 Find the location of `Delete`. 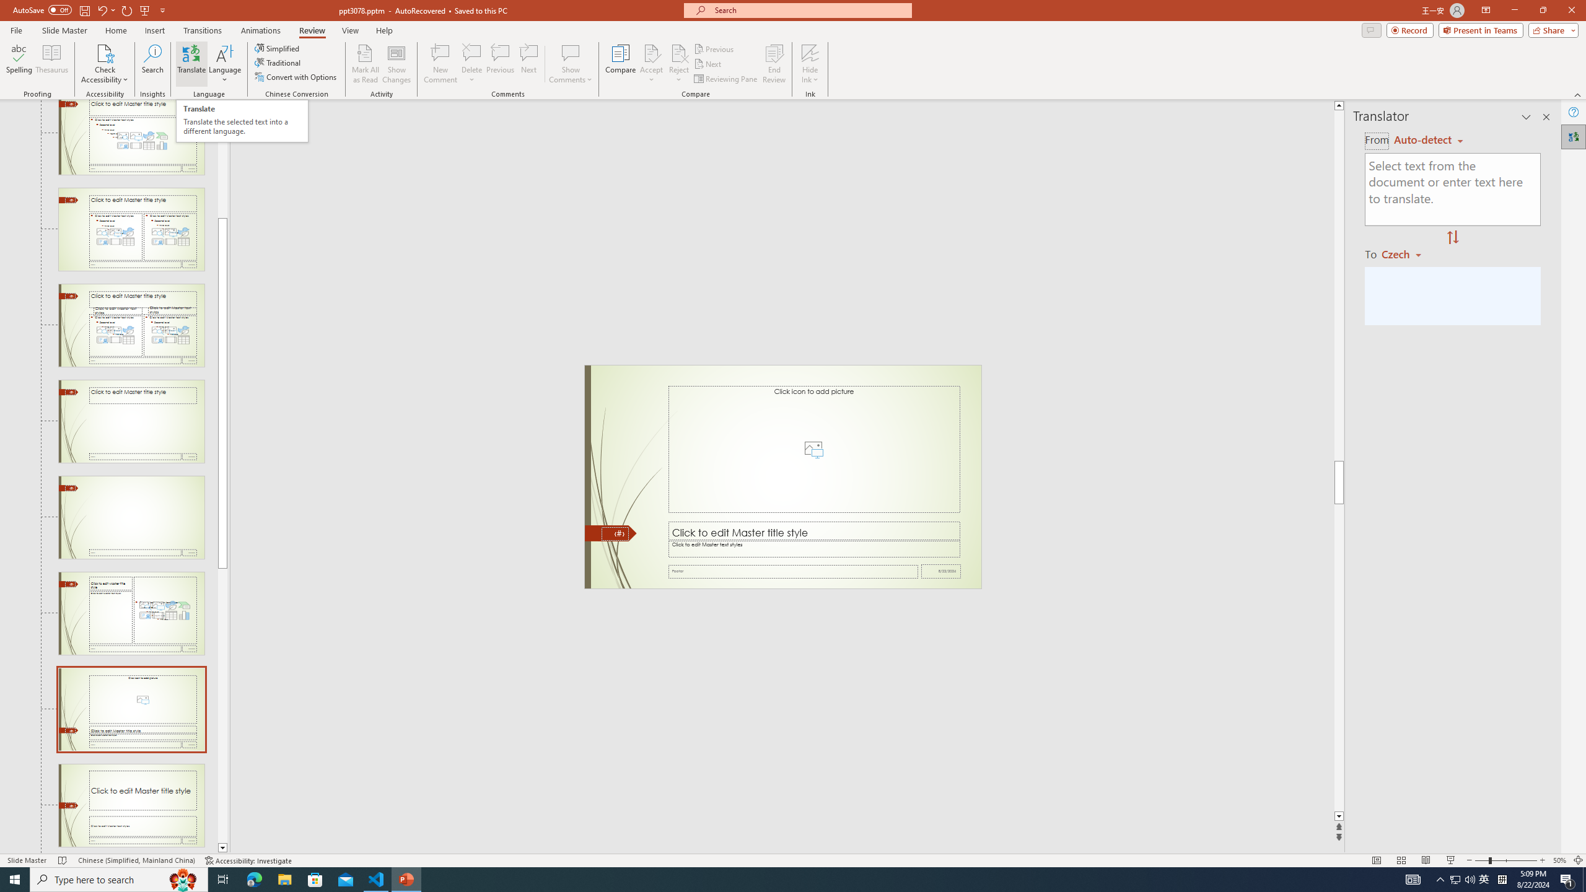

Delete is located at coordinates (471, 64).